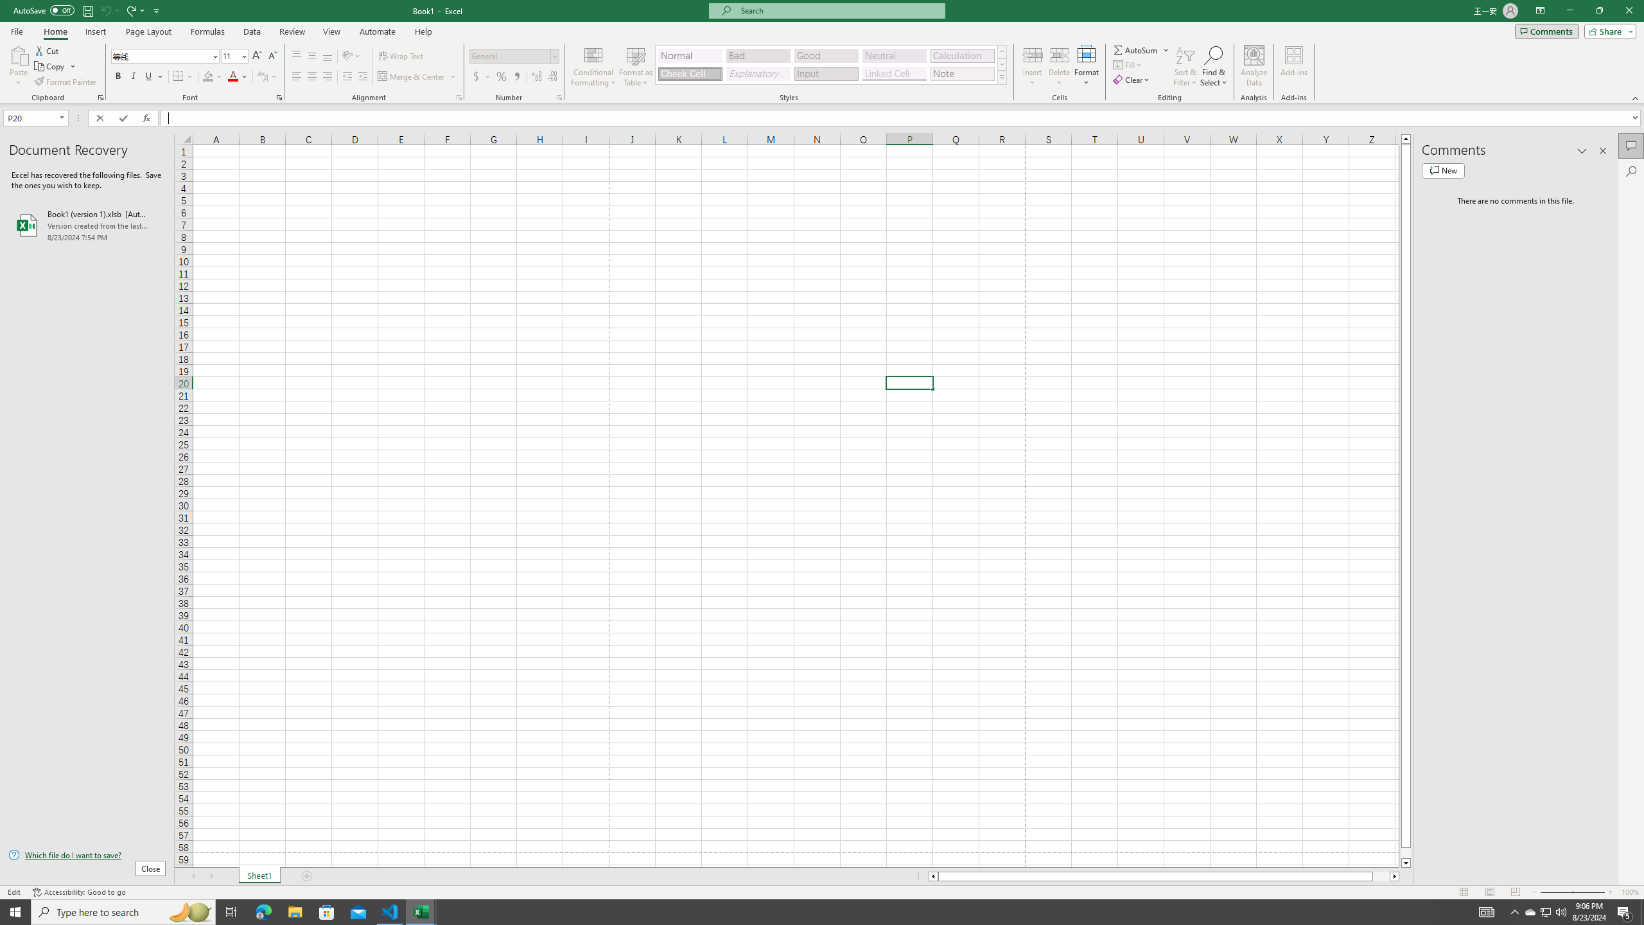 The image size is (1644, 925). Describe the element at coordinates (347, 77) in the screenshot. I see `Decrease Indent` at that location.